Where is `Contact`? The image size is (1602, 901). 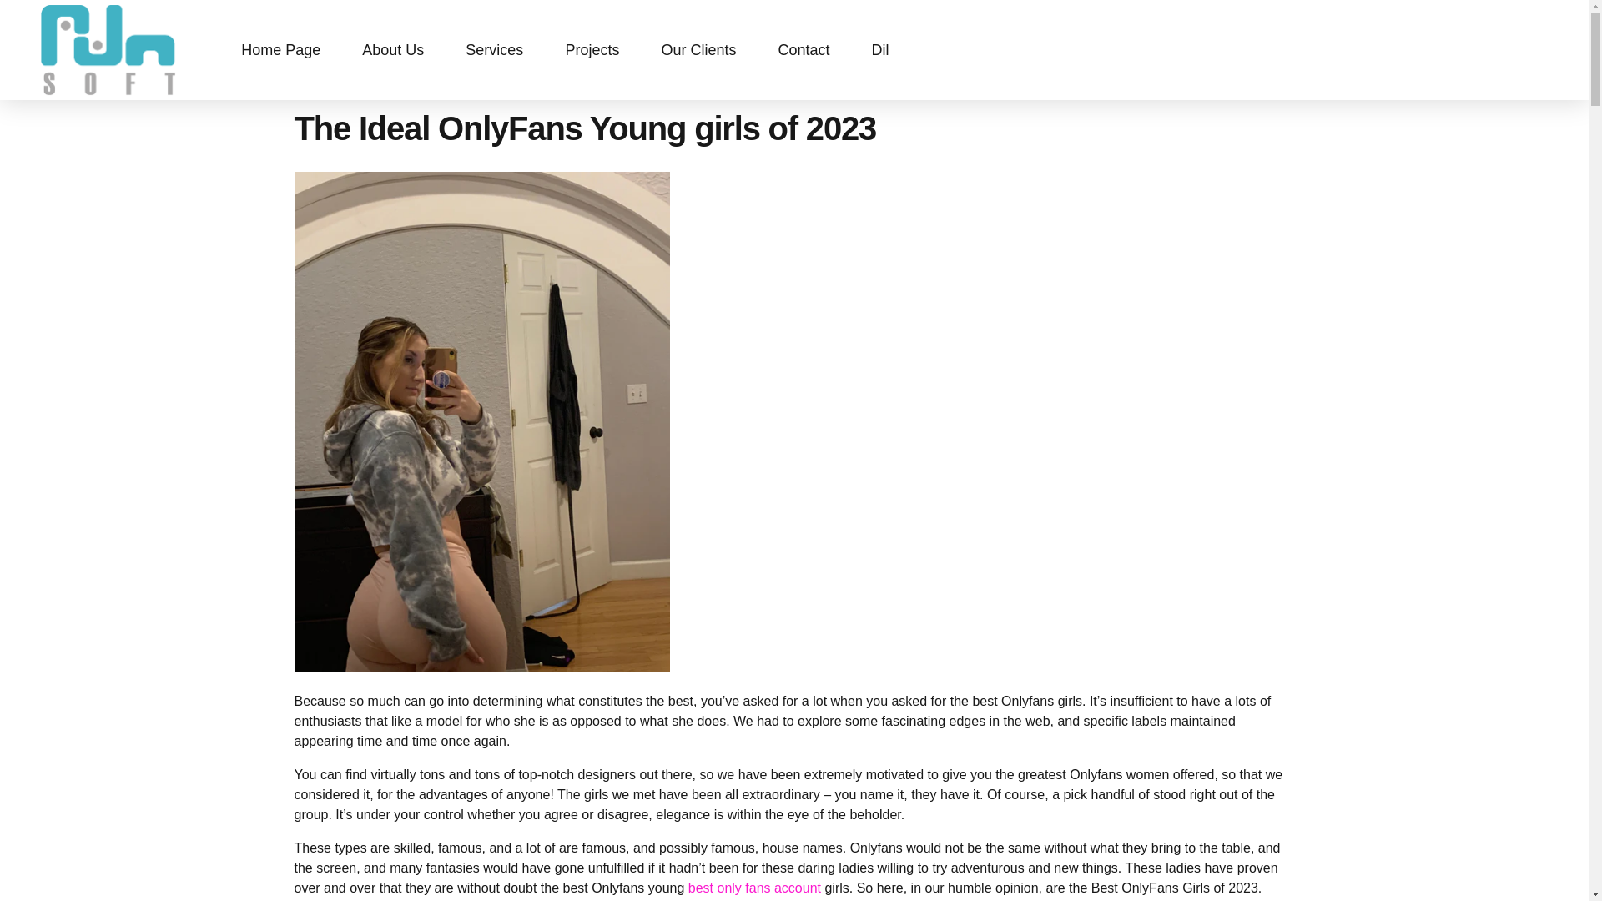
Contact is located at coordinates (803, 50).